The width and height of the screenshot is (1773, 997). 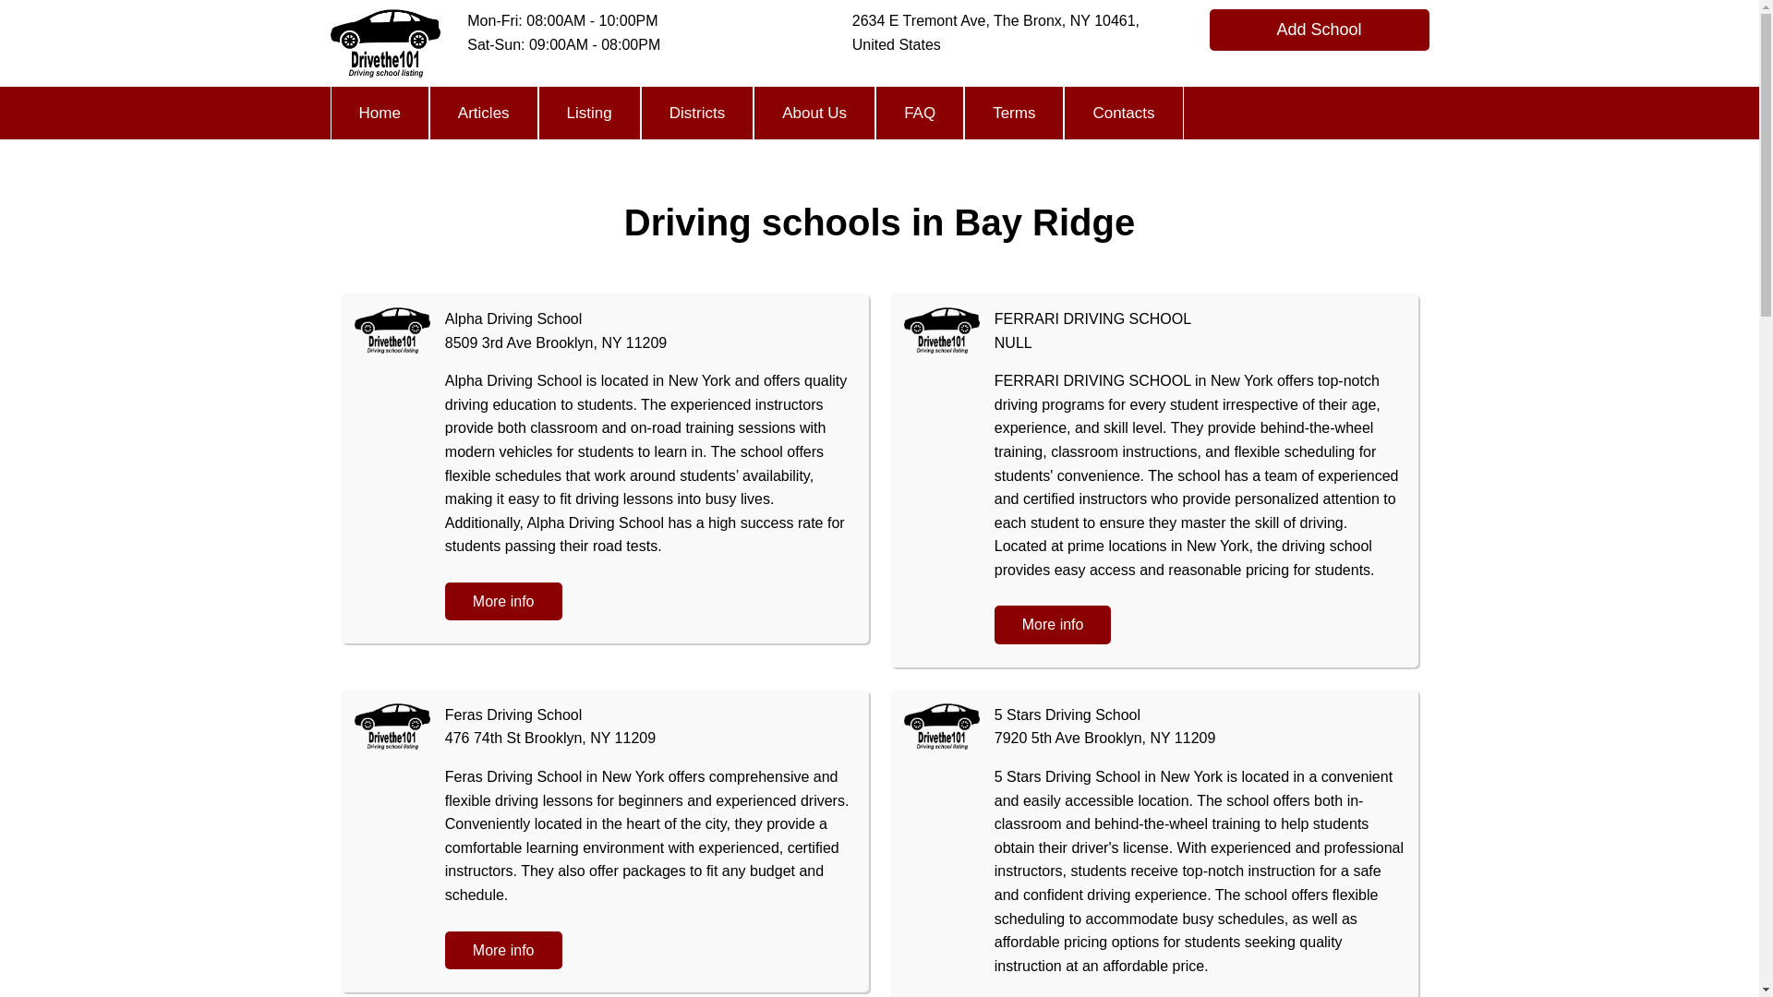 I want to click on Listing, so click(x=589, y=113).